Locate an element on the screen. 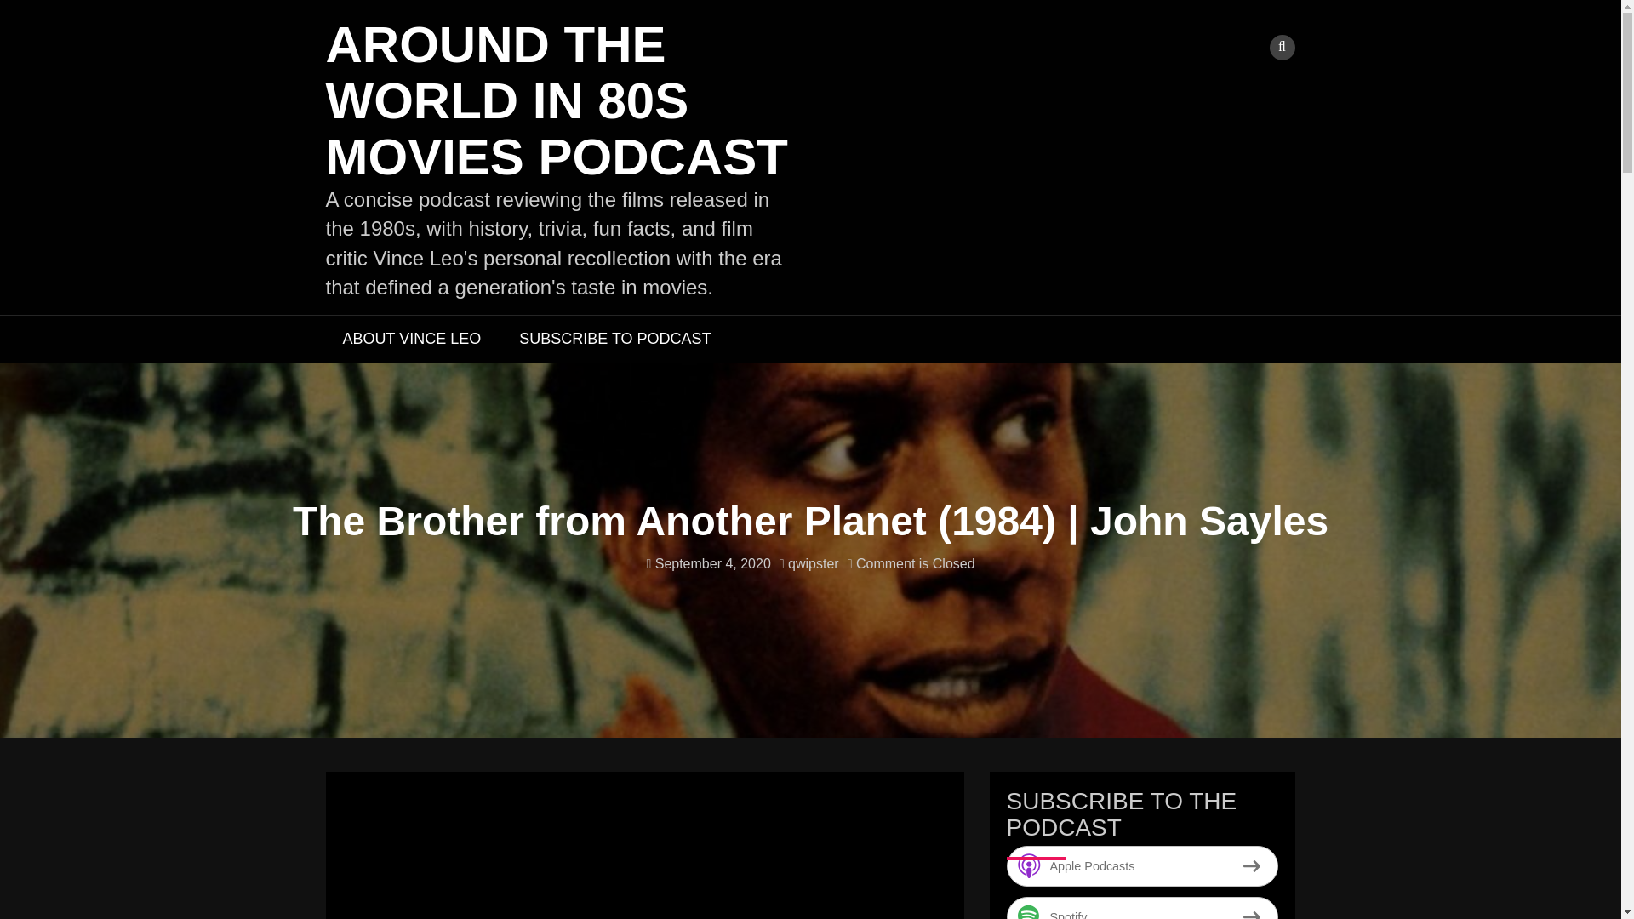 This screenshot has width=1634, height=919. Subscribe on Spotify is located at coordinates (1142, 908).